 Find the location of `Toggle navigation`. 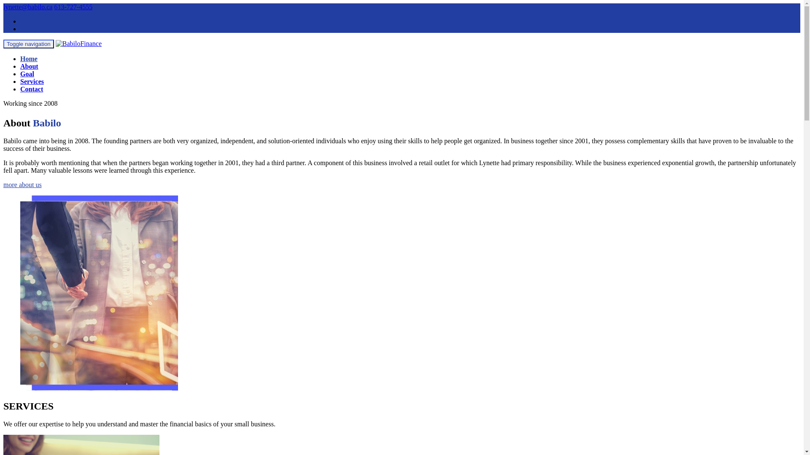

Toggle navigation is located at coordinates (29, 44).